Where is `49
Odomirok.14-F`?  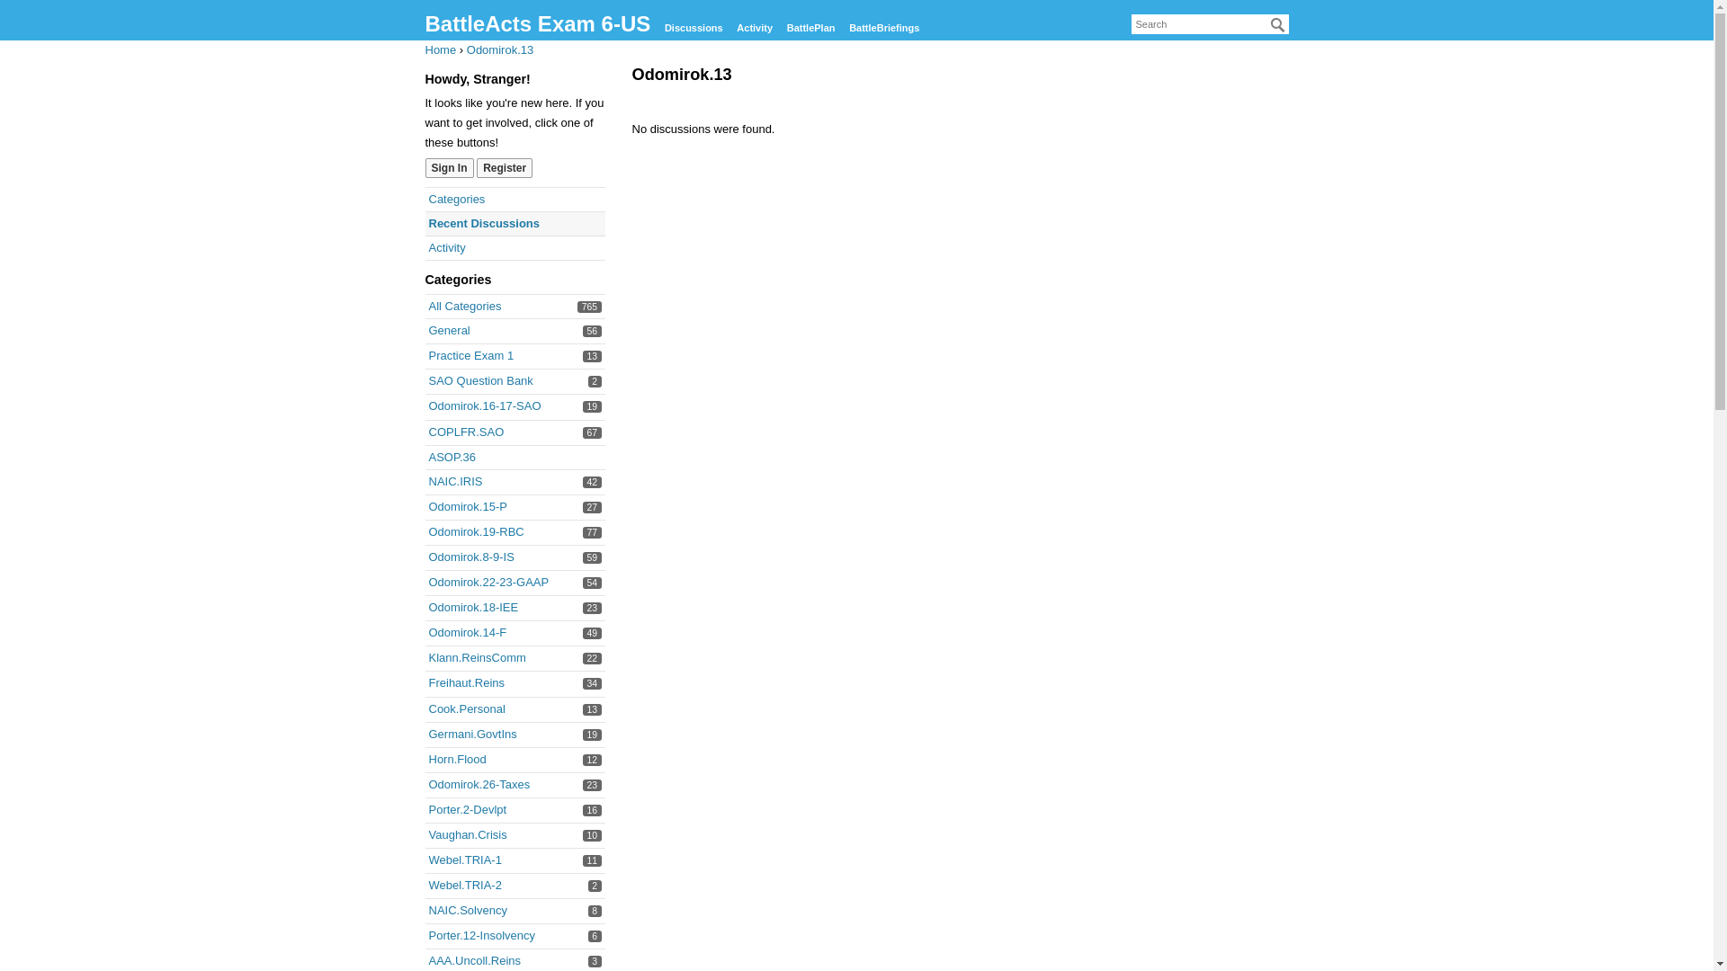
49
Odomirok.14-F is located at coordinates (468, 633).